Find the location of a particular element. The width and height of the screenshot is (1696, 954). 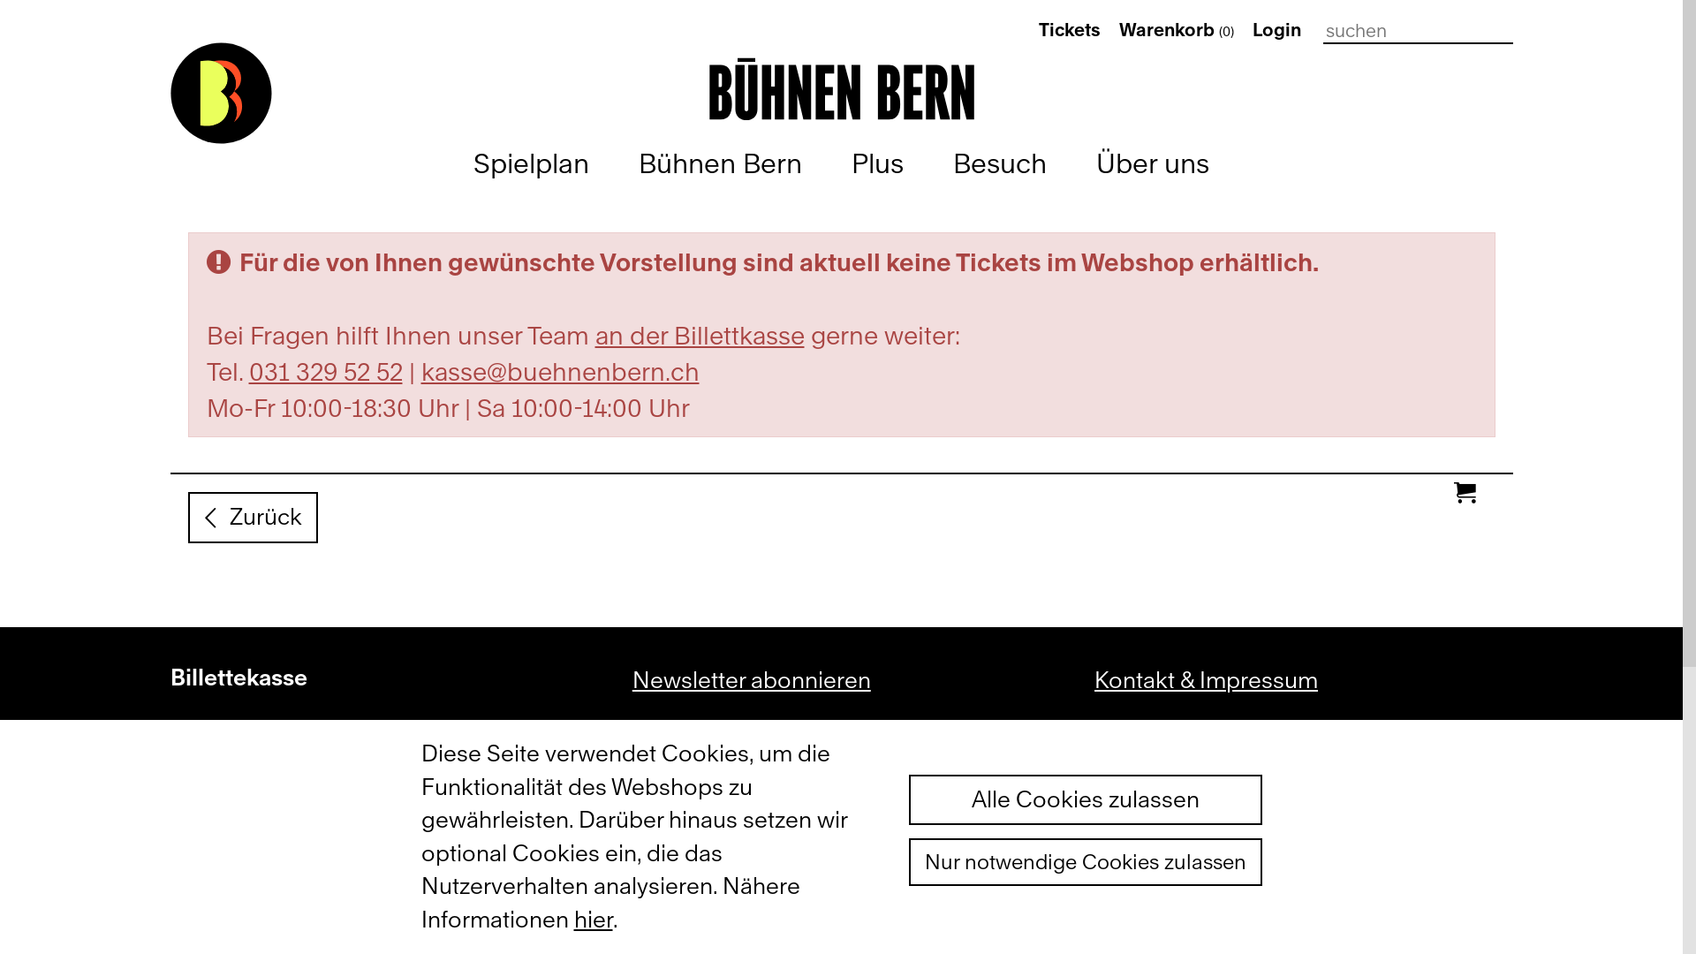

Warenkorb(0) is located at coordinates (1176, 30).